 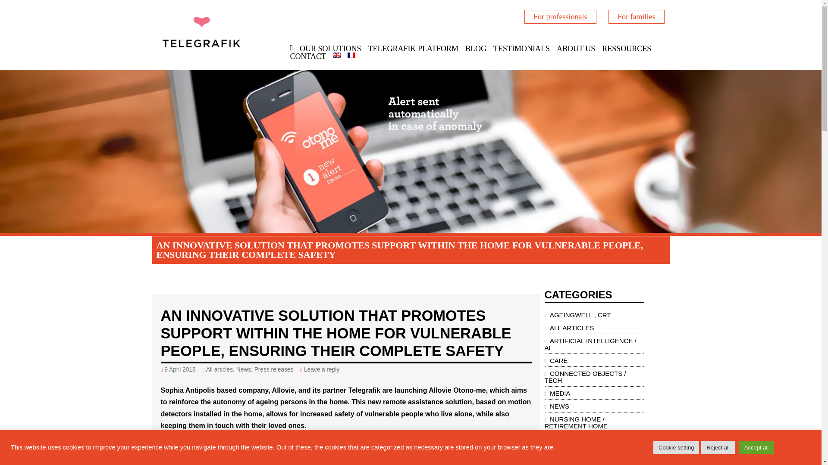 What do you see at coordinates (322, 369) in the screenshot?
I see `Leave a reply` at bounding box center [322, 369].